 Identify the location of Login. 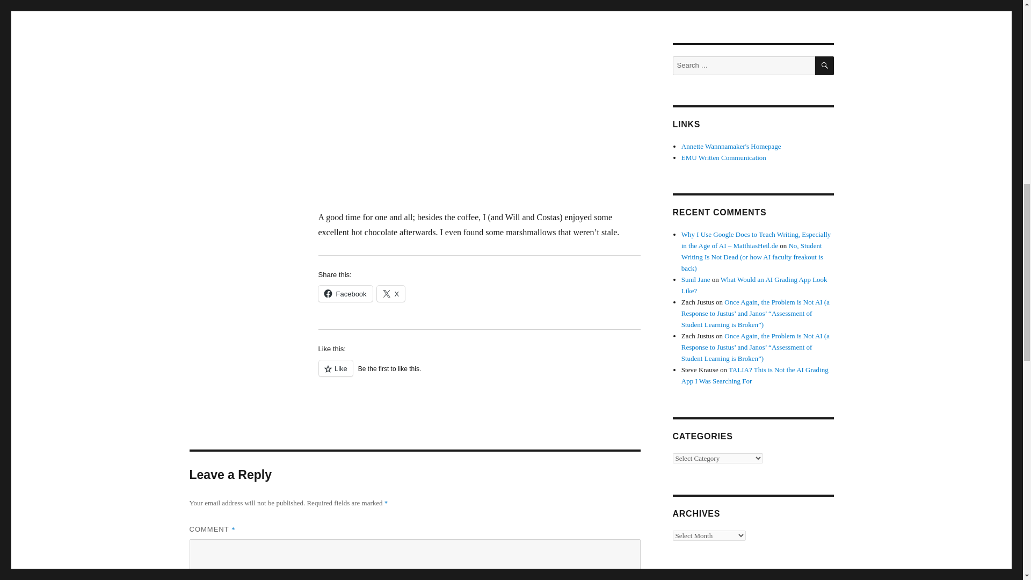
(681, 6).